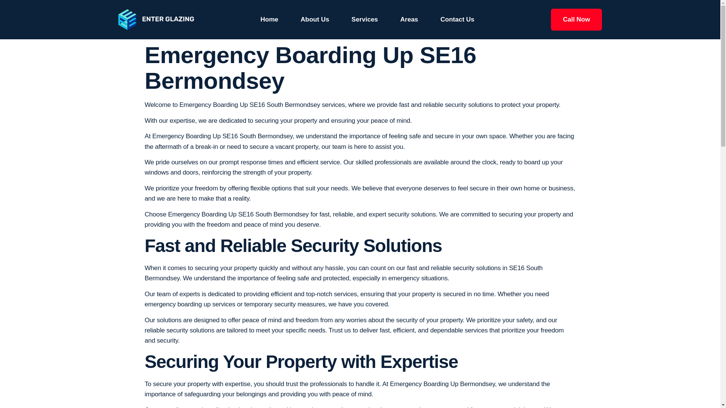 The height and width of the screenshot is (408, 726). I want to click on Services, so click(365, 20).